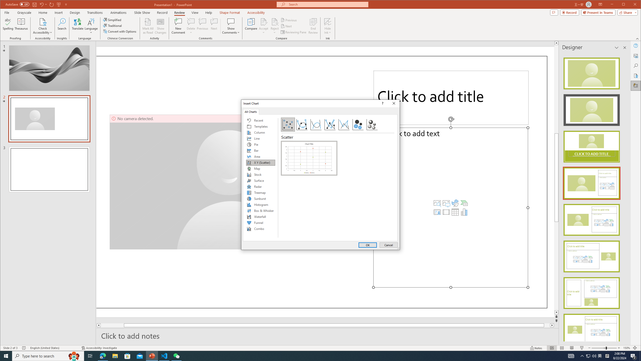 Image resolution: width=641 pixels, height=361 pixels. What do you see at coordinates (78, 26) in the screenshot?
I see `Thesaurus...` at bounding box center [78, 26].